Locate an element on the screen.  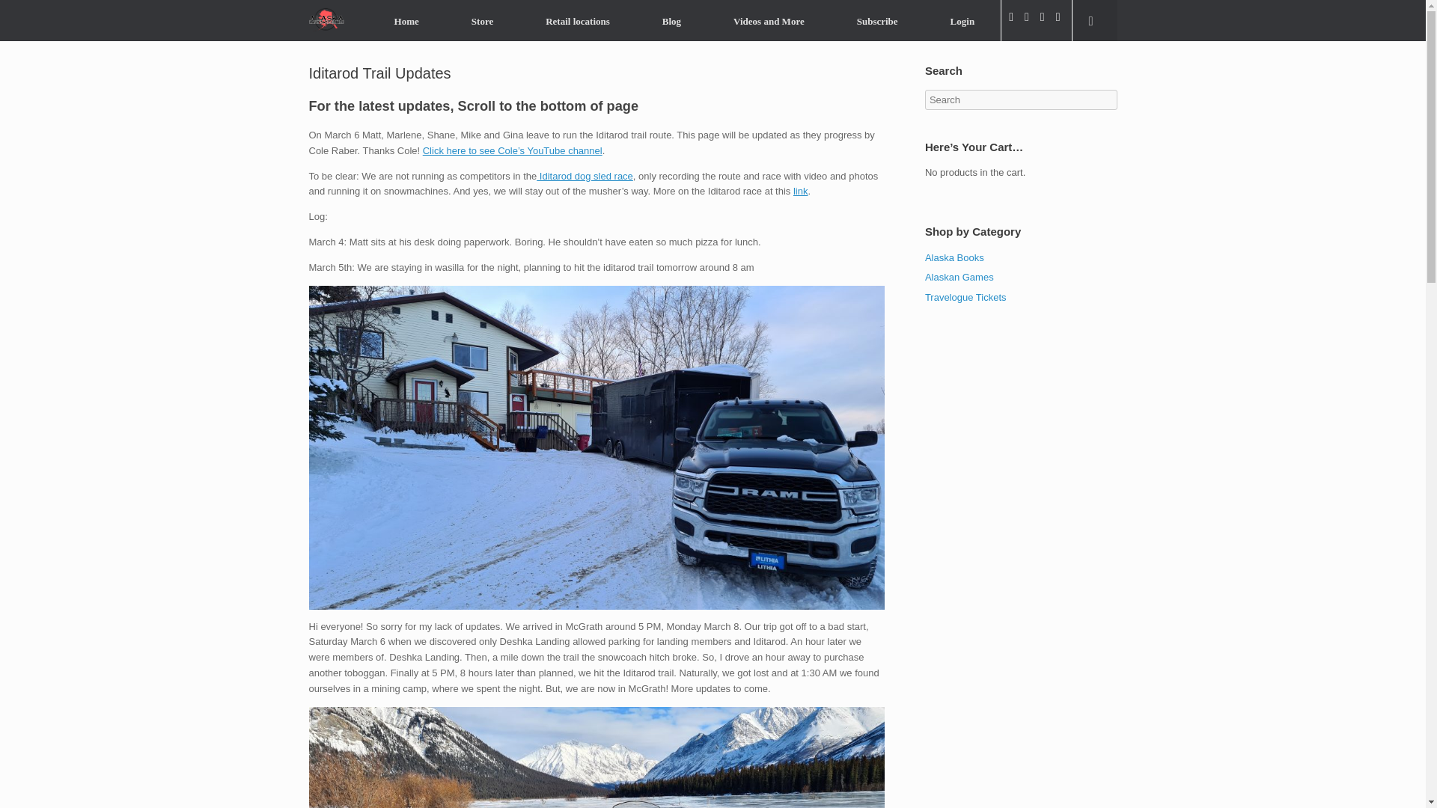
Videos and More is located at coordinates (768, 21).